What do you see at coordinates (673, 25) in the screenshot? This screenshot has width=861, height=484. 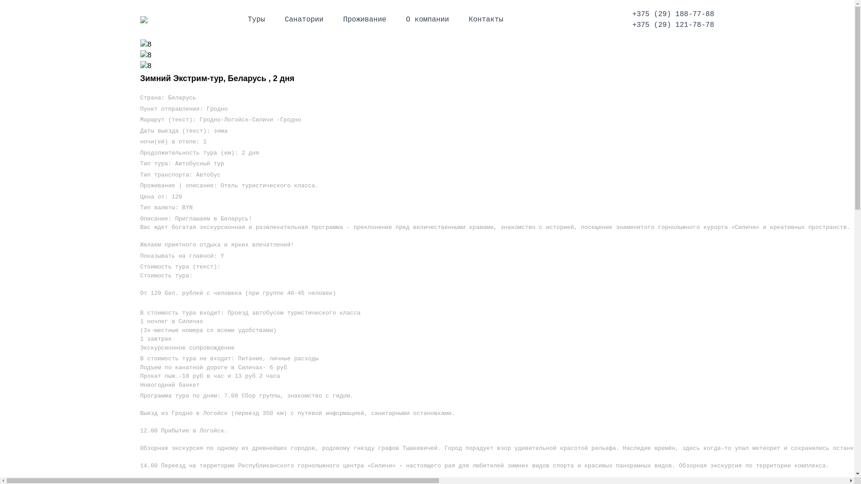 I see `+375 (29) 121-78-78` at bounding box center [673, 25].